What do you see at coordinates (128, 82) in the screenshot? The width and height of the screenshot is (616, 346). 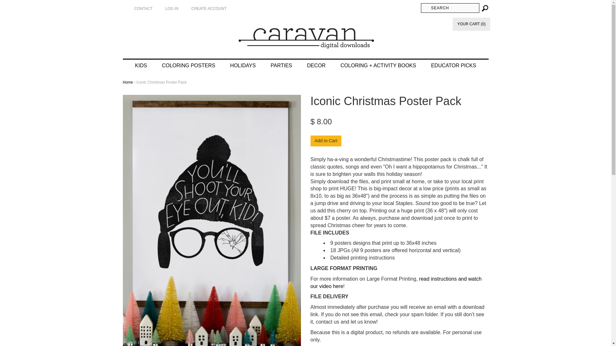 I see `Back to the frontpage` at bounding box center [128, 82].